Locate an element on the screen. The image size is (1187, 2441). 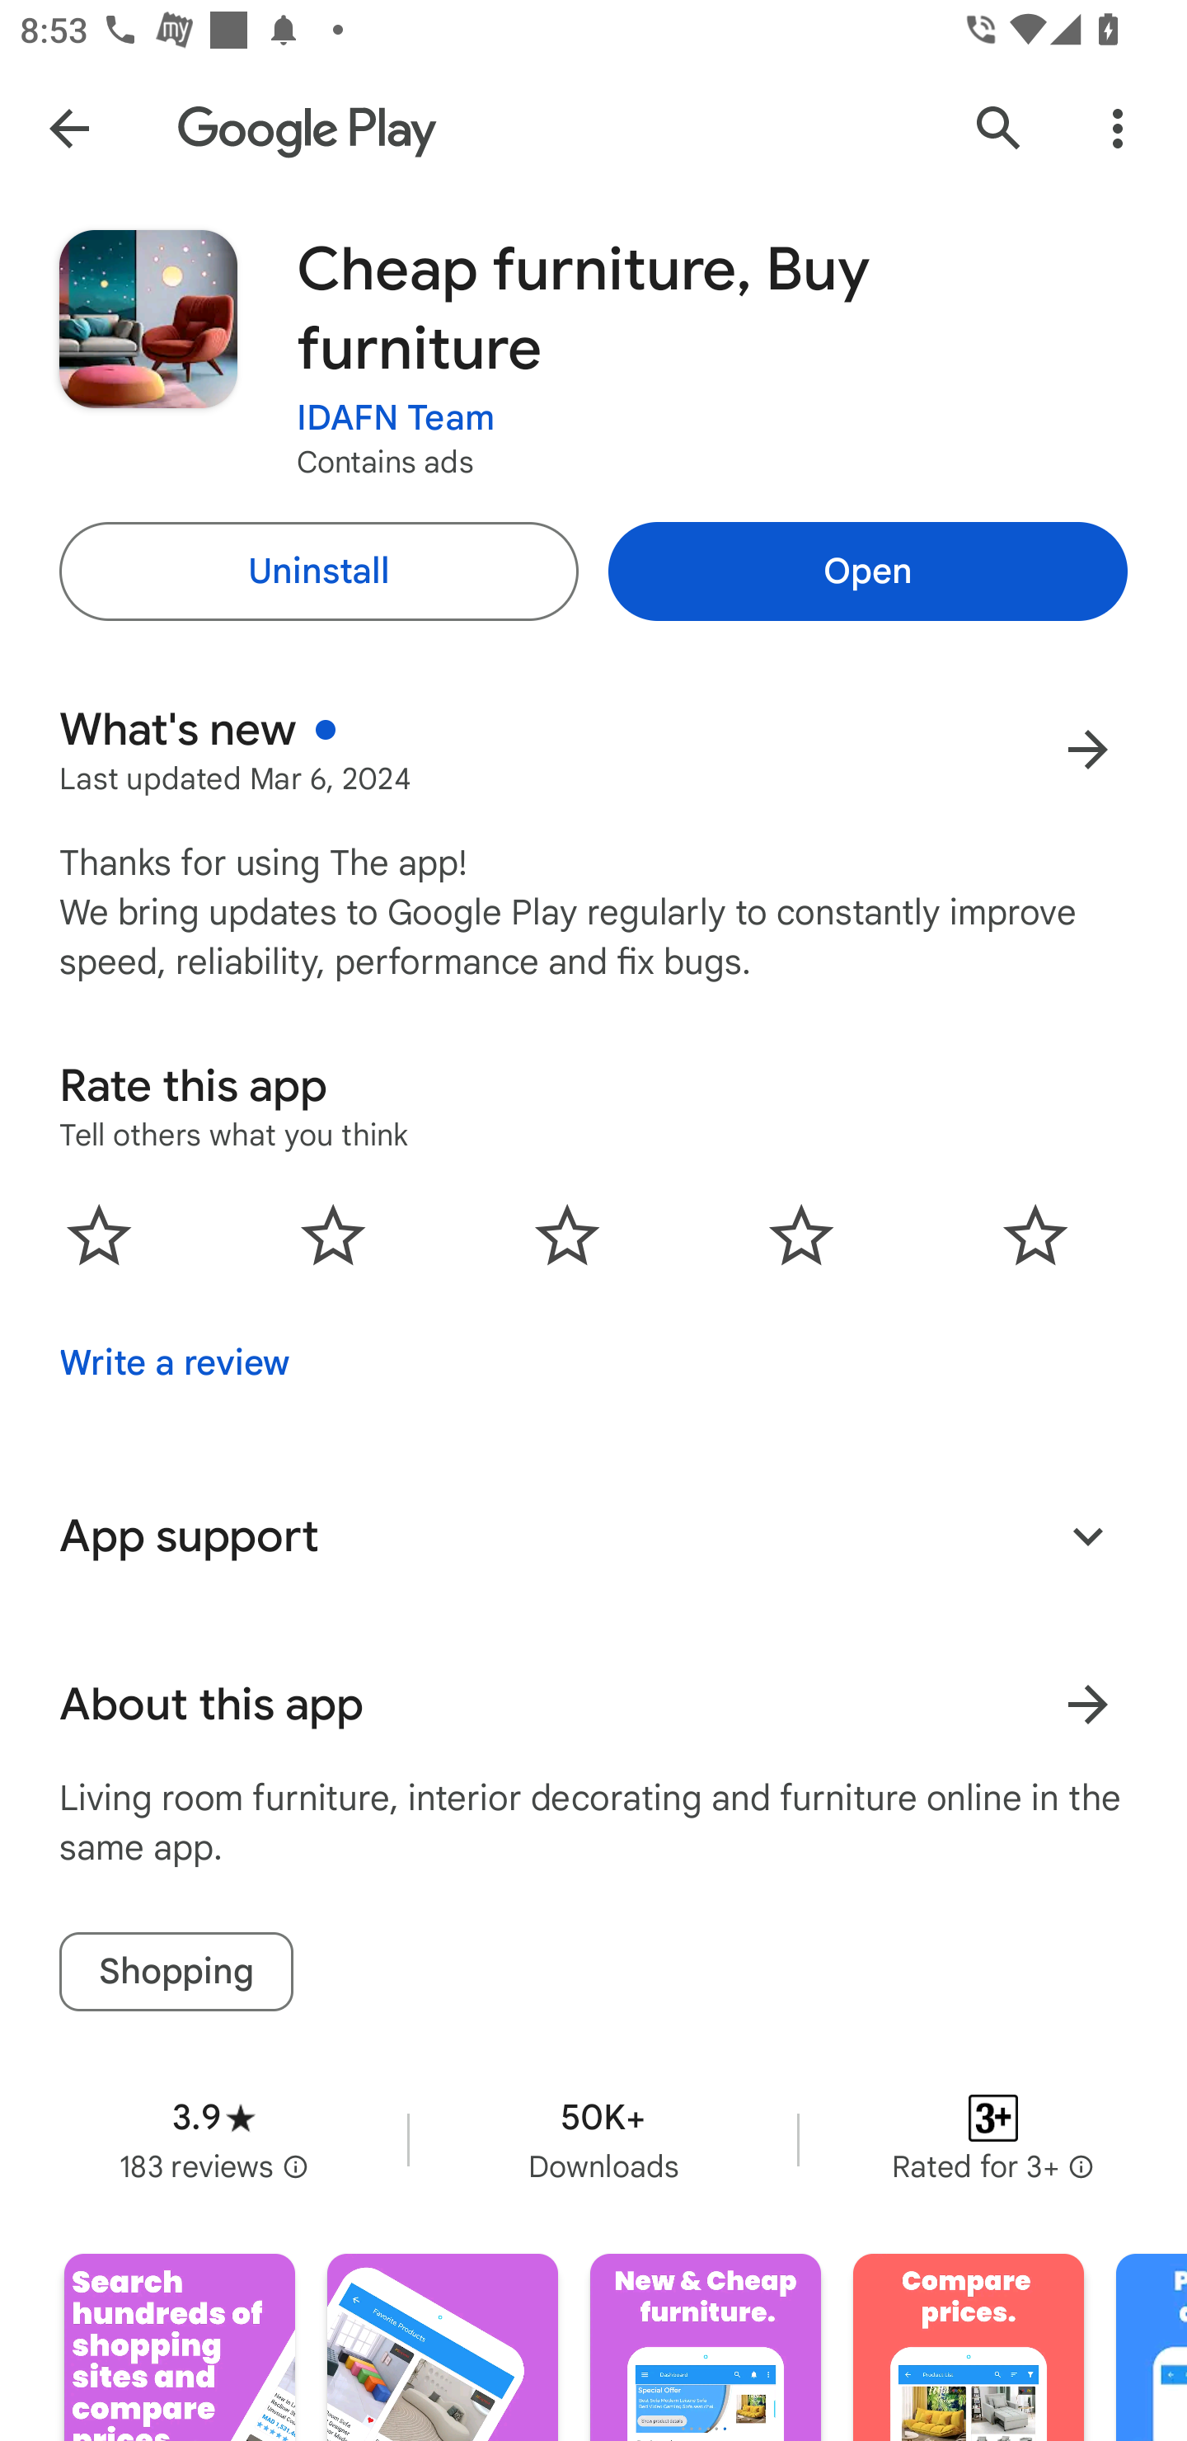
Screenshot "3" of "7" is located at coordinates (706, 2347).